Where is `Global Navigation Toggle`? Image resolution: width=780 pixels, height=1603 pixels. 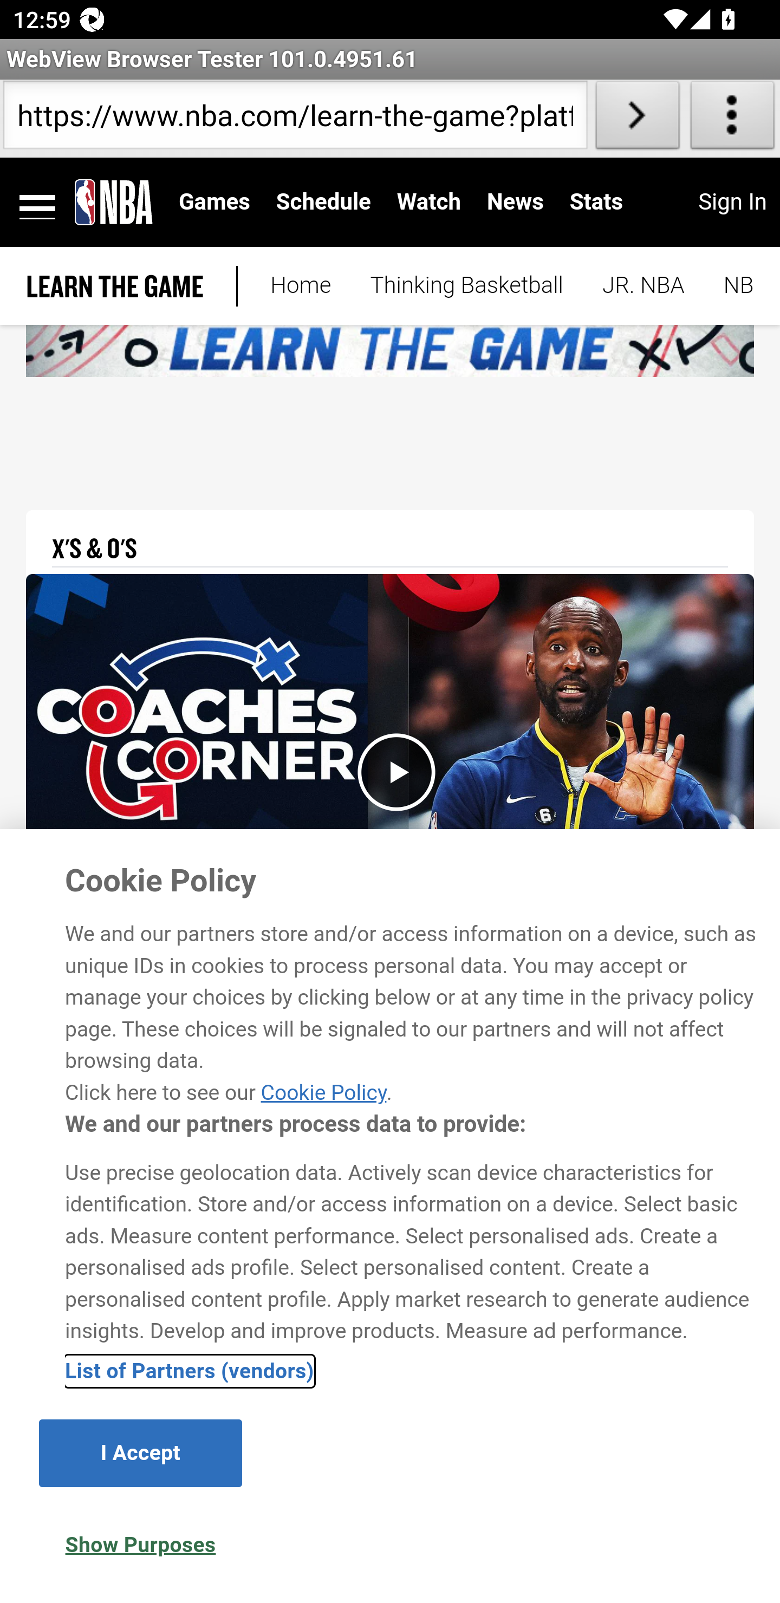 Global Navigation Toggle is located at coordinates (37, 203).